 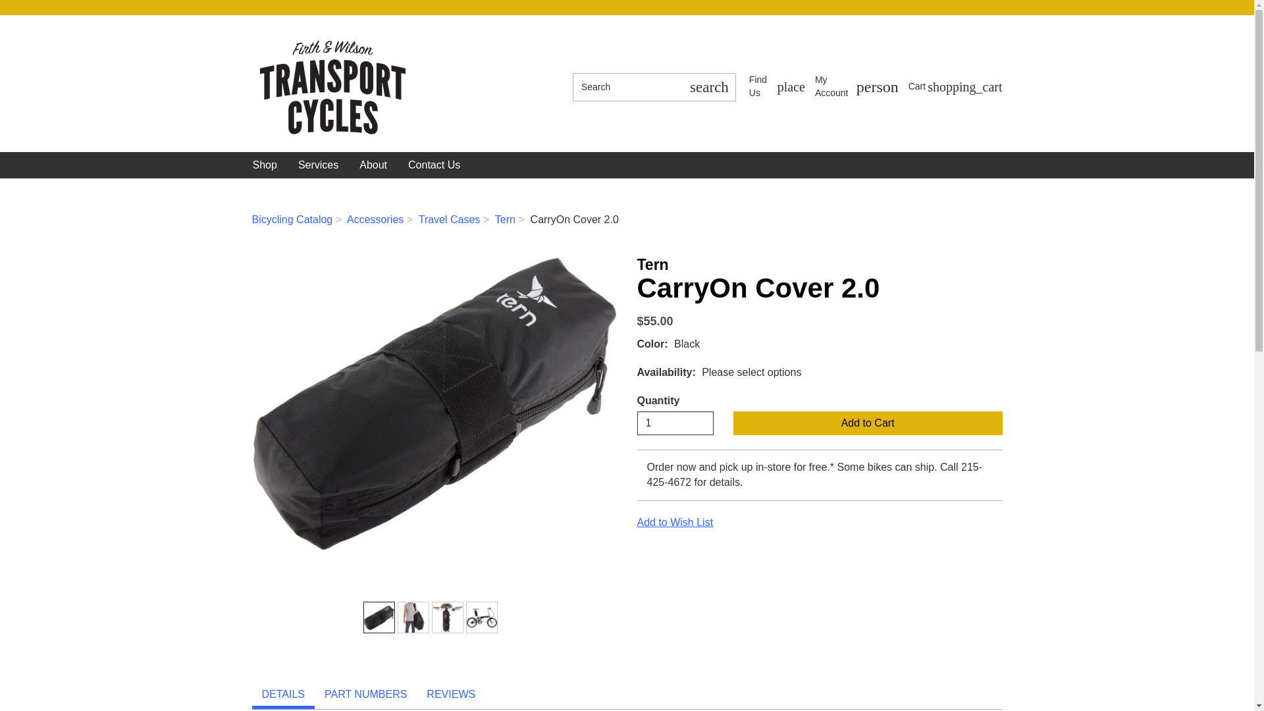 I want to click on Search, so click(x=708, y=87).